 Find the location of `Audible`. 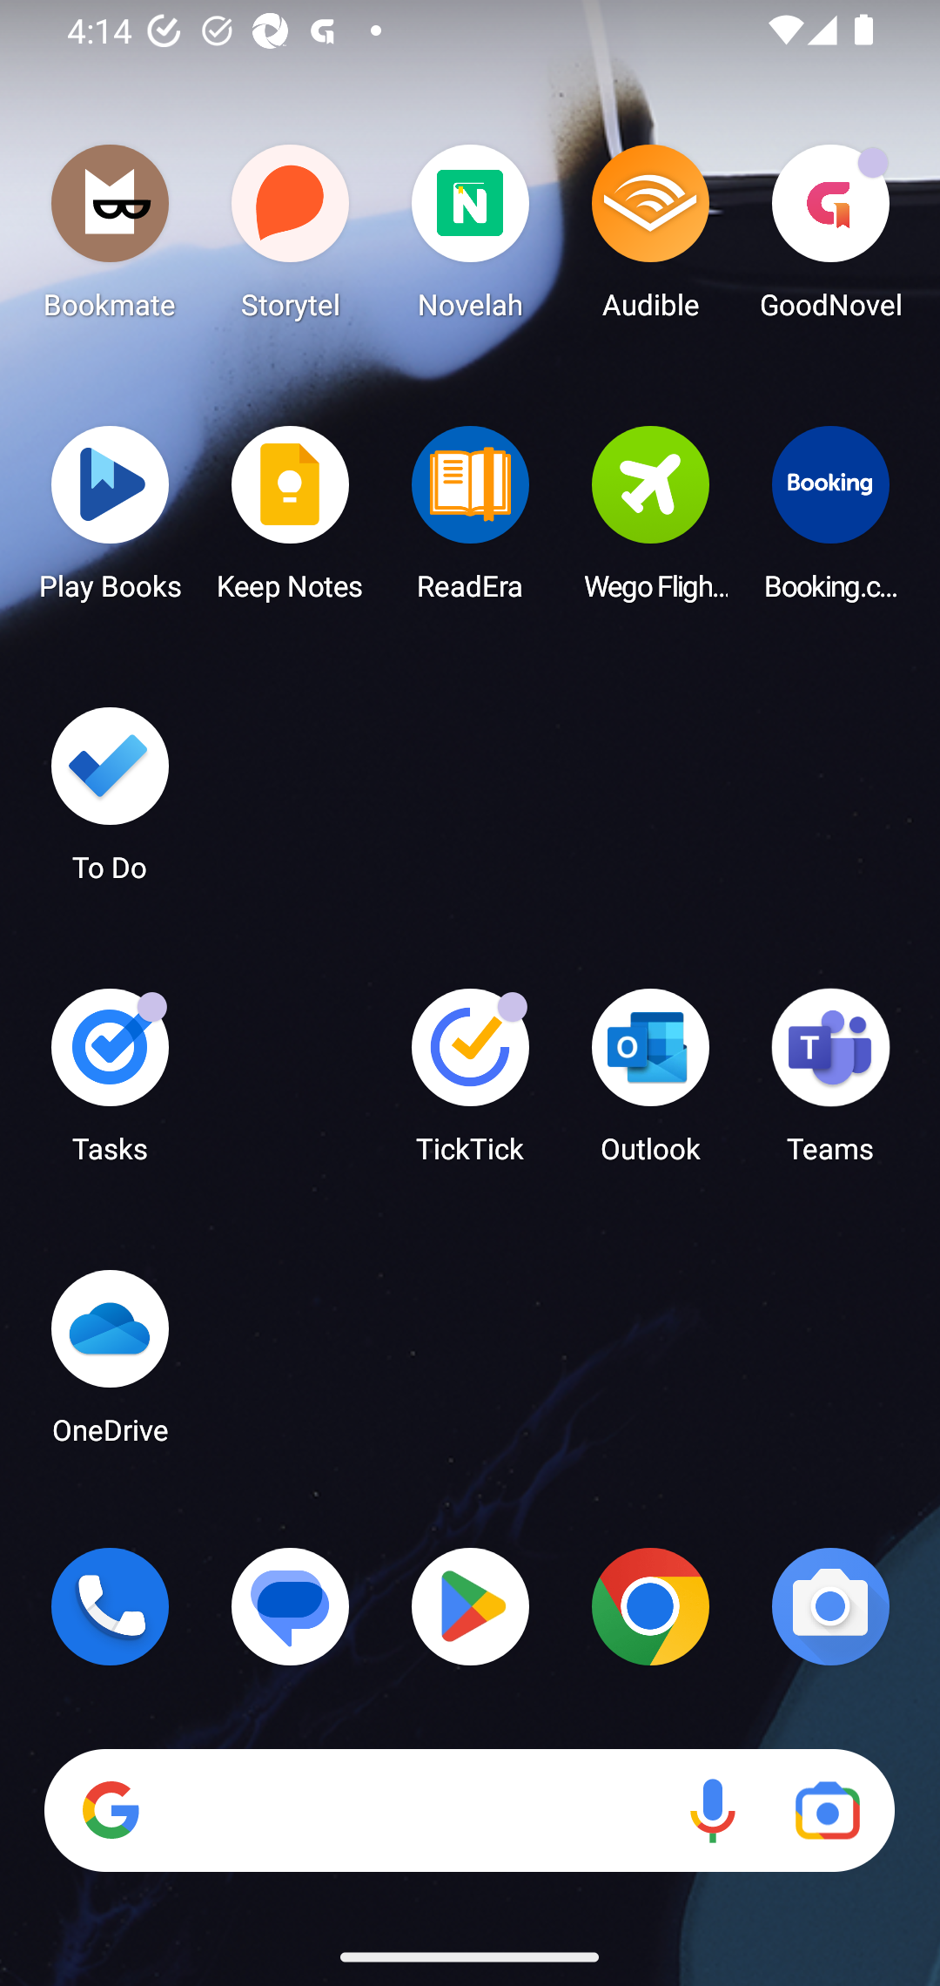

Audible is located at coordinates (650, 239).